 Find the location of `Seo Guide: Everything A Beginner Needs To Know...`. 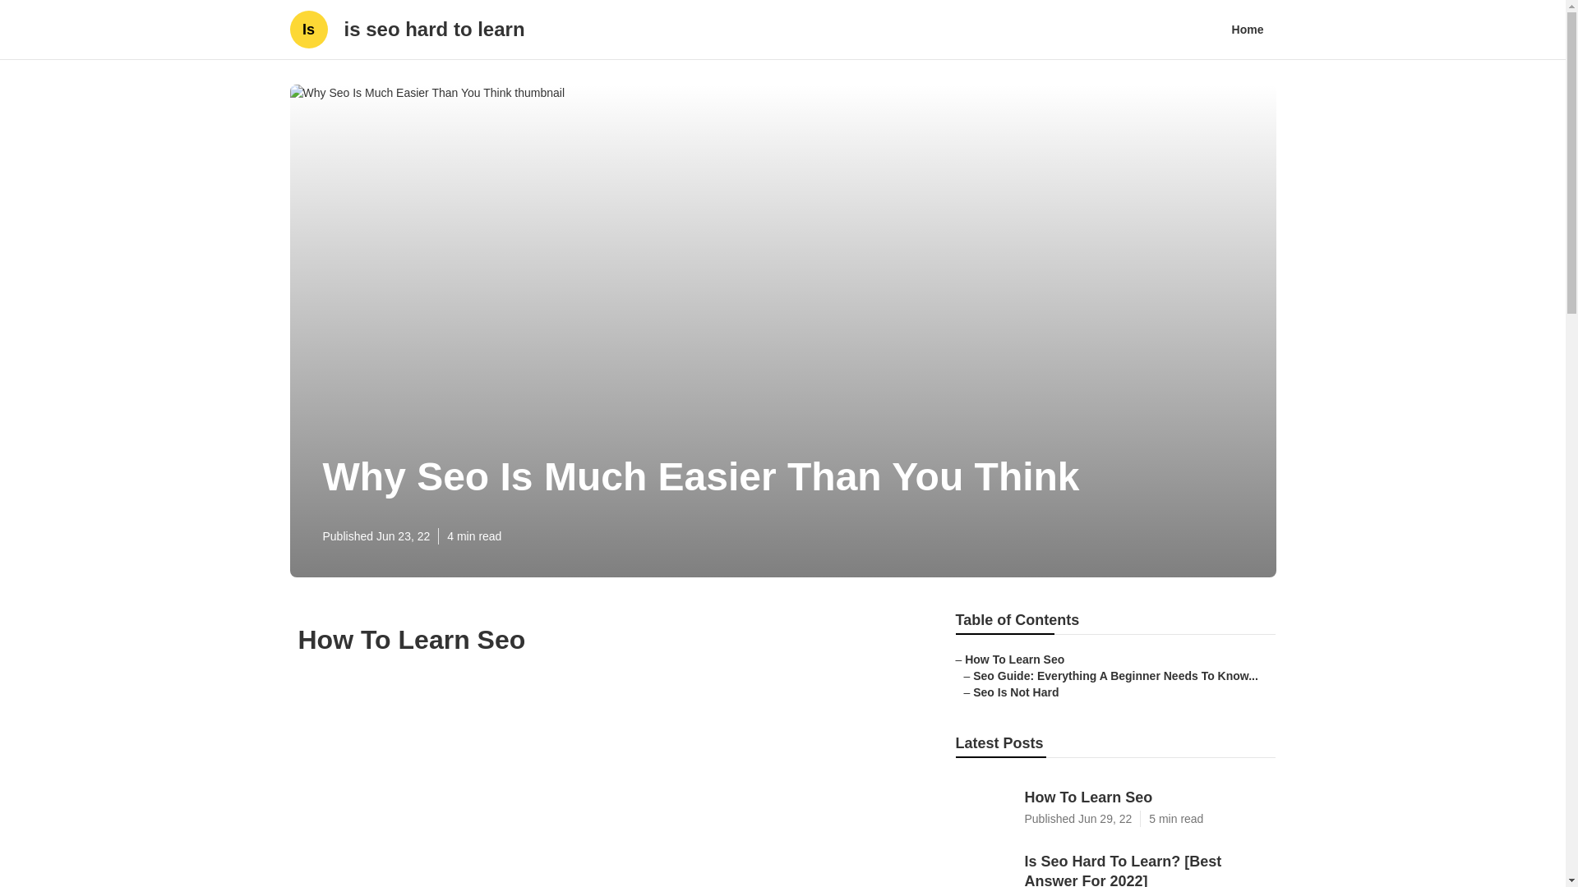

Seo Guide: Everything A Beginner Needs To Know... is located at coordinates (1014, 659).